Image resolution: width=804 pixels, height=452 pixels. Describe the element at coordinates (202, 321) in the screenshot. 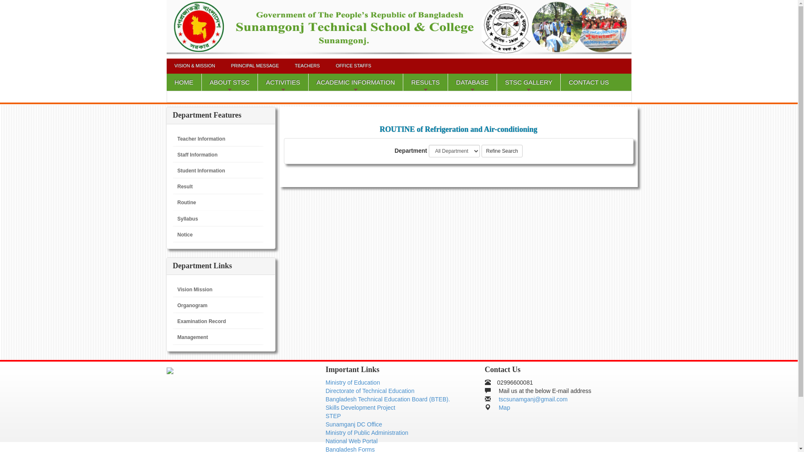

I see `Examination Record` at that location.